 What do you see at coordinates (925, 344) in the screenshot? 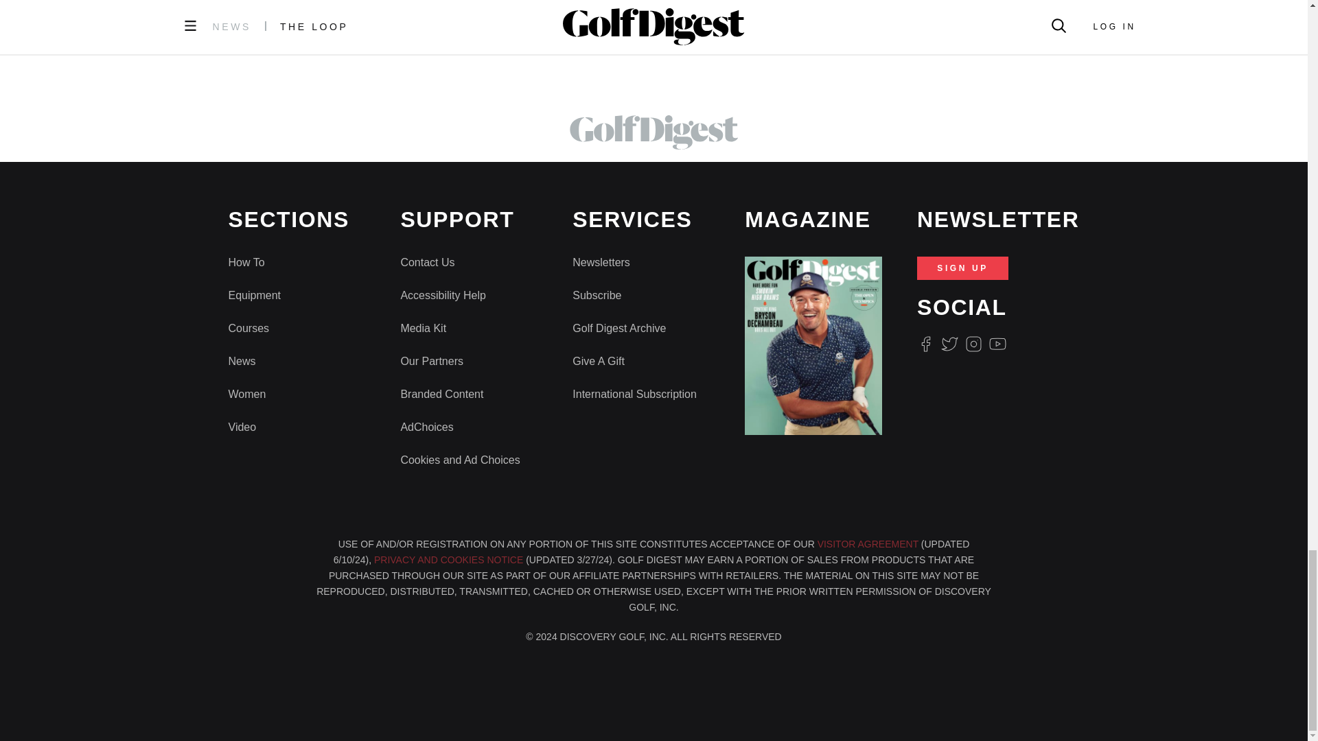
I see `Facebook Logo` at bounding box center [925, 344].